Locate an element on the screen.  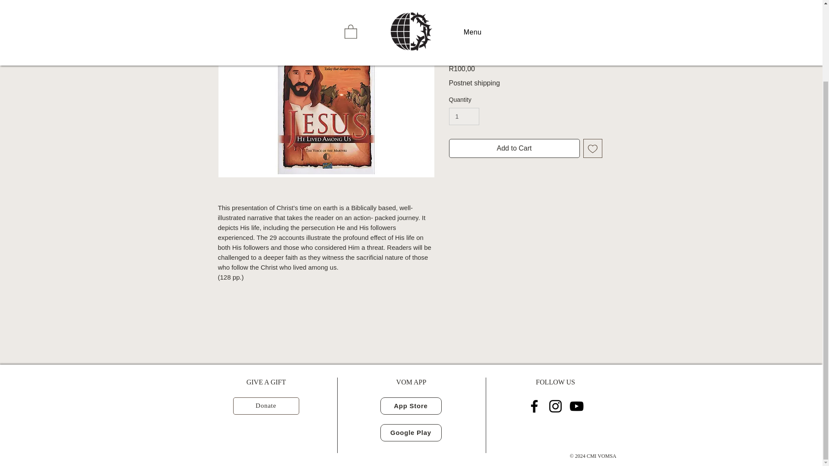
Google Play is located at coordinates (410, 432).